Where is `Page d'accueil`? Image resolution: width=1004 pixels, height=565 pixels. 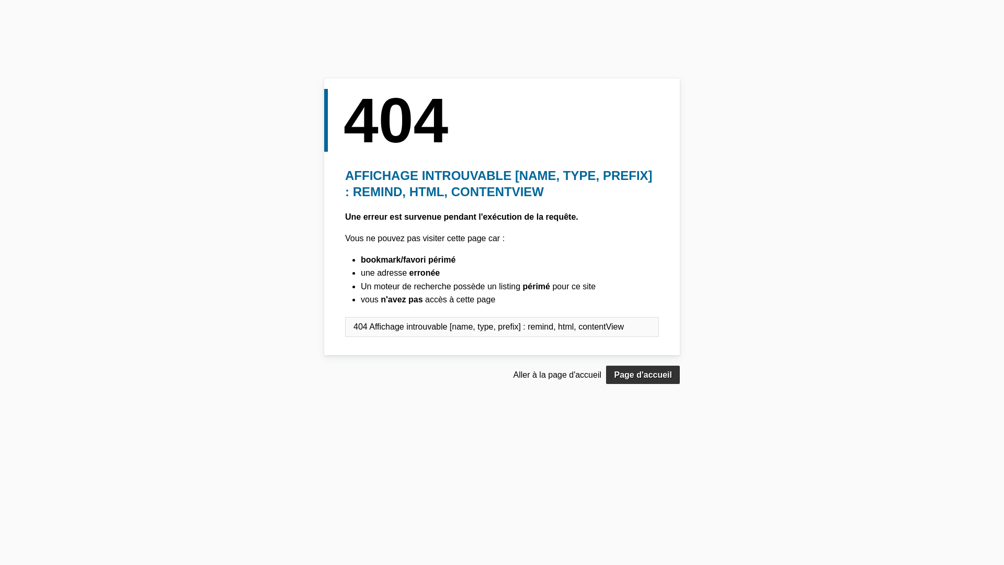
Page d'accueil is located at coordinates (643, 375).